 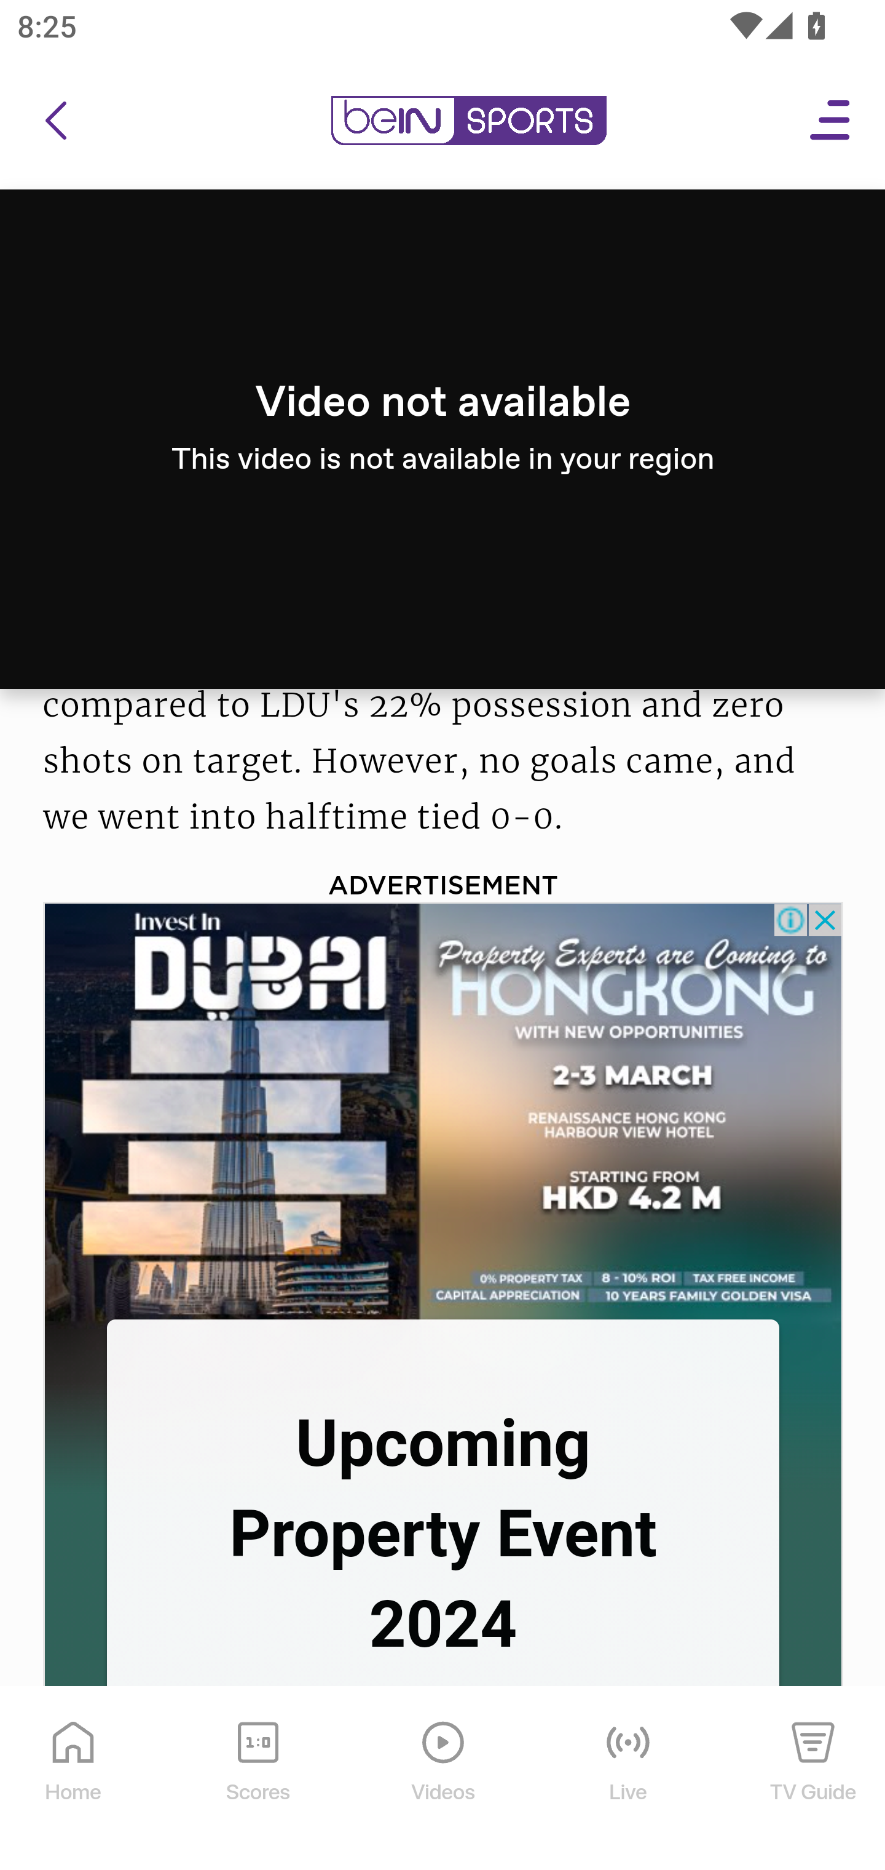 I want to click on TV Guide TV Guide Icon TV Guide, so click(x=814, y=1781).